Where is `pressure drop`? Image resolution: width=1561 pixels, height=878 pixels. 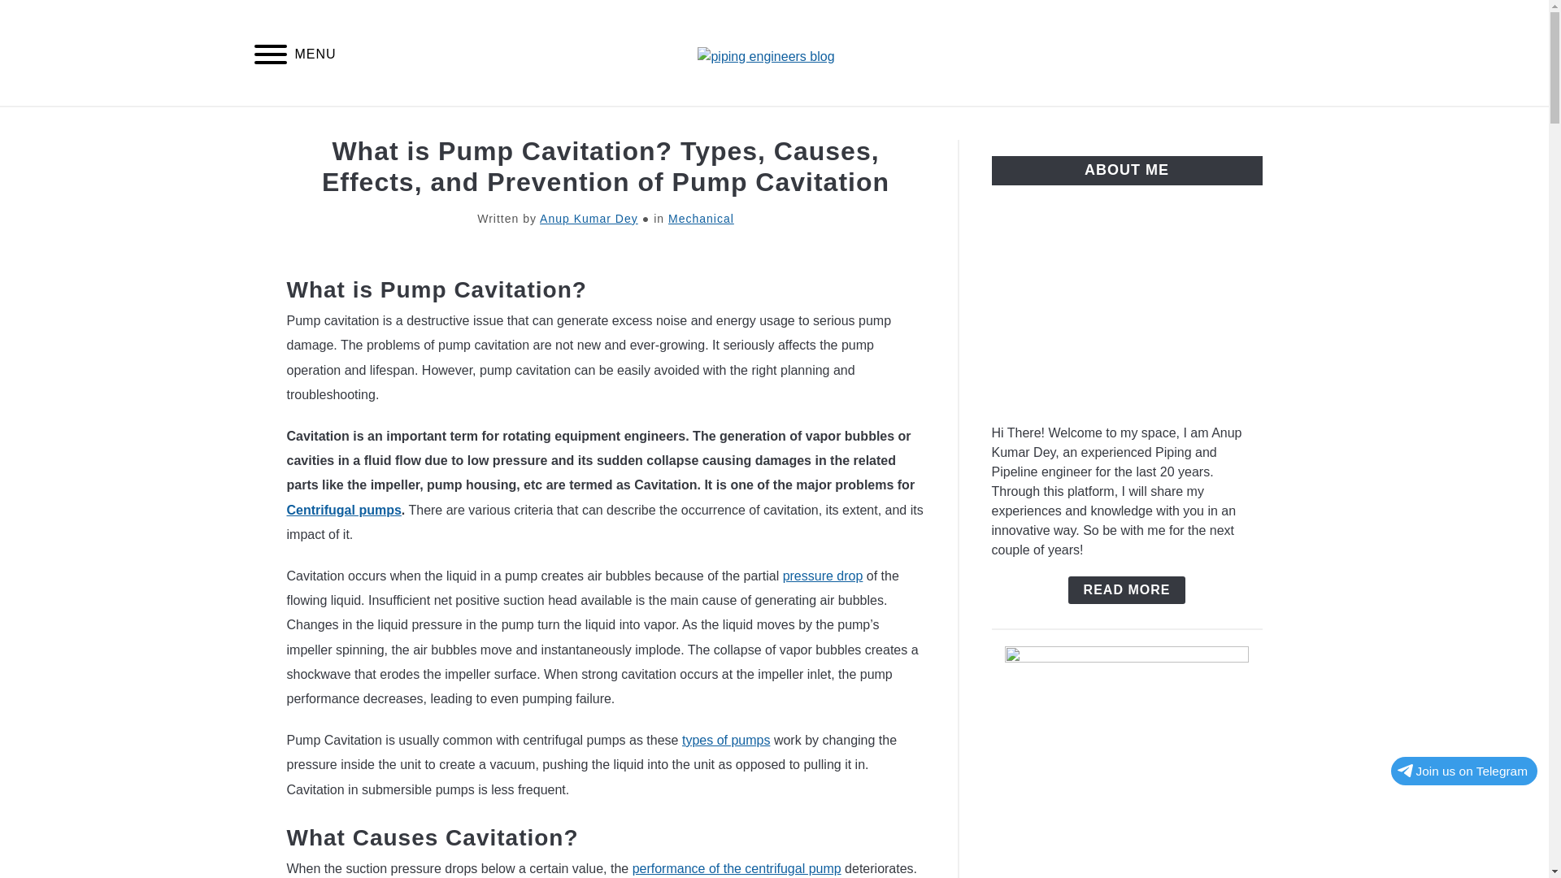
pressure drop is located at coordinates (823, 576).